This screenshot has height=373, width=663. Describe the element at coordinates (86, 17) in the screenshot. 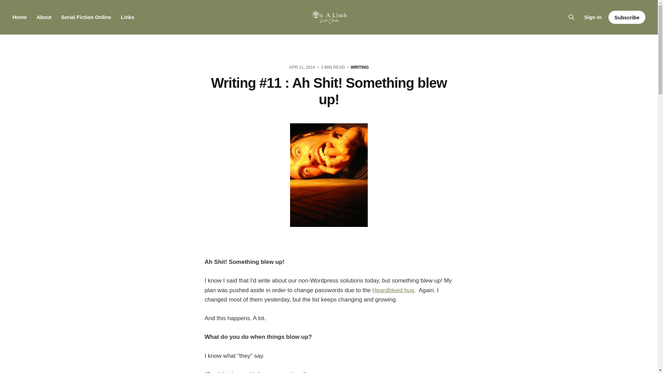

I see `Serial Fiction Online` at that location.